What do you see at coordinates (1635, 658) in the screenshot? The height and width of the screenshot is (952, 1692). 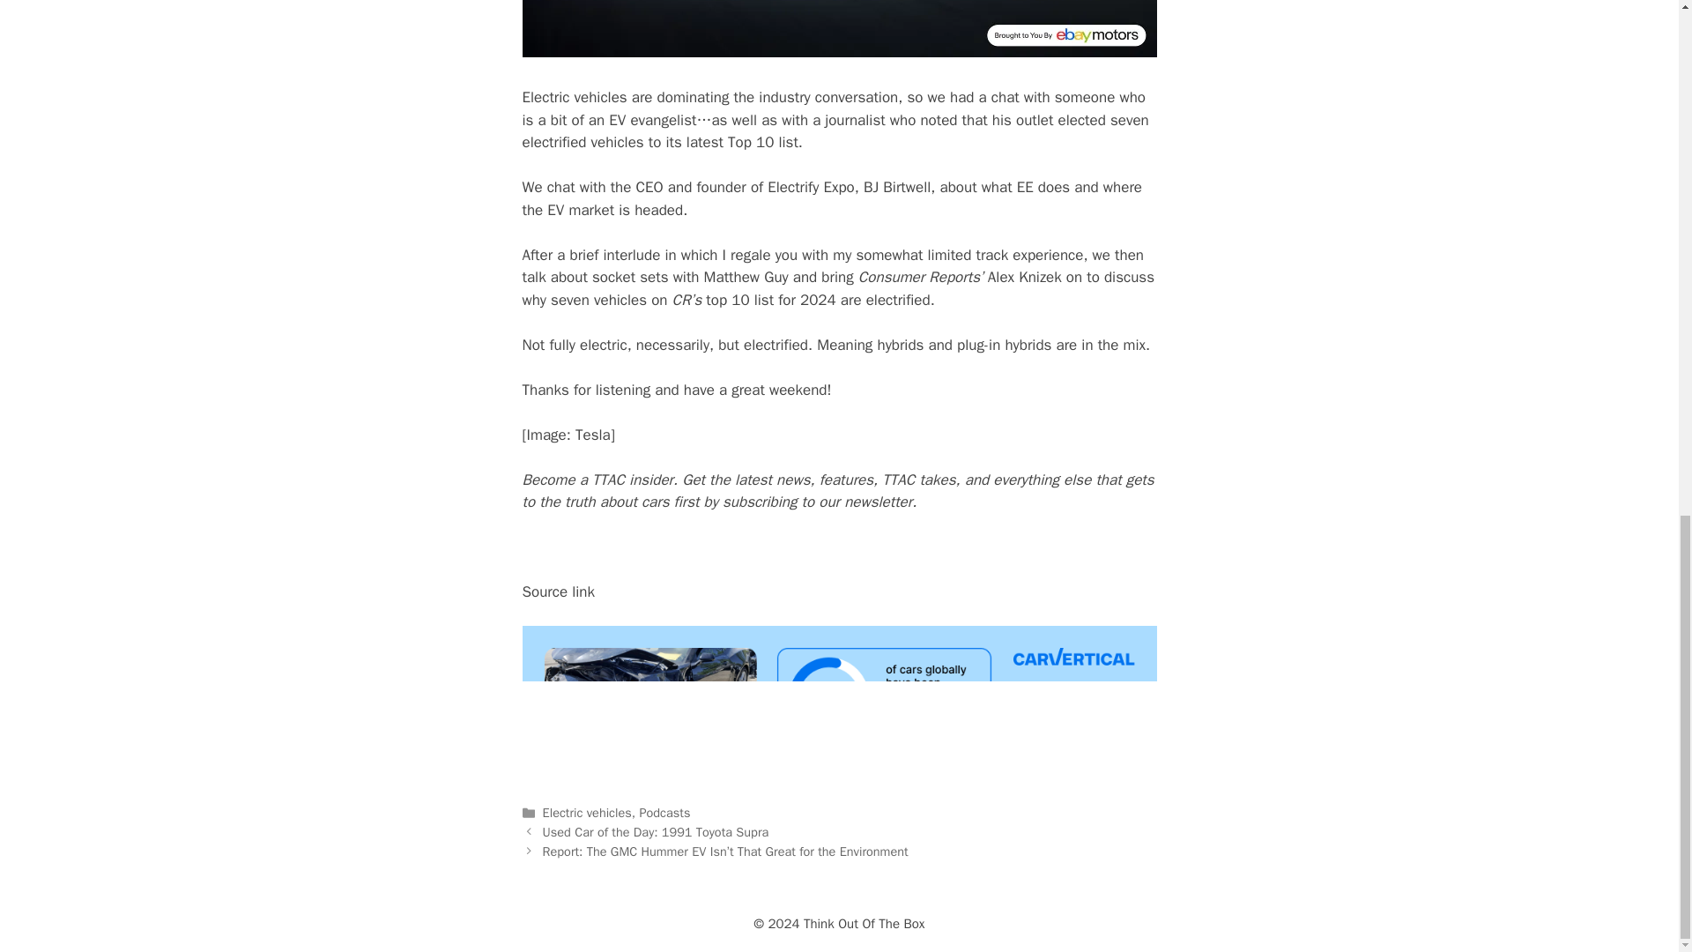 I see `Scroll back to top` at bounding box center [1635, 658].